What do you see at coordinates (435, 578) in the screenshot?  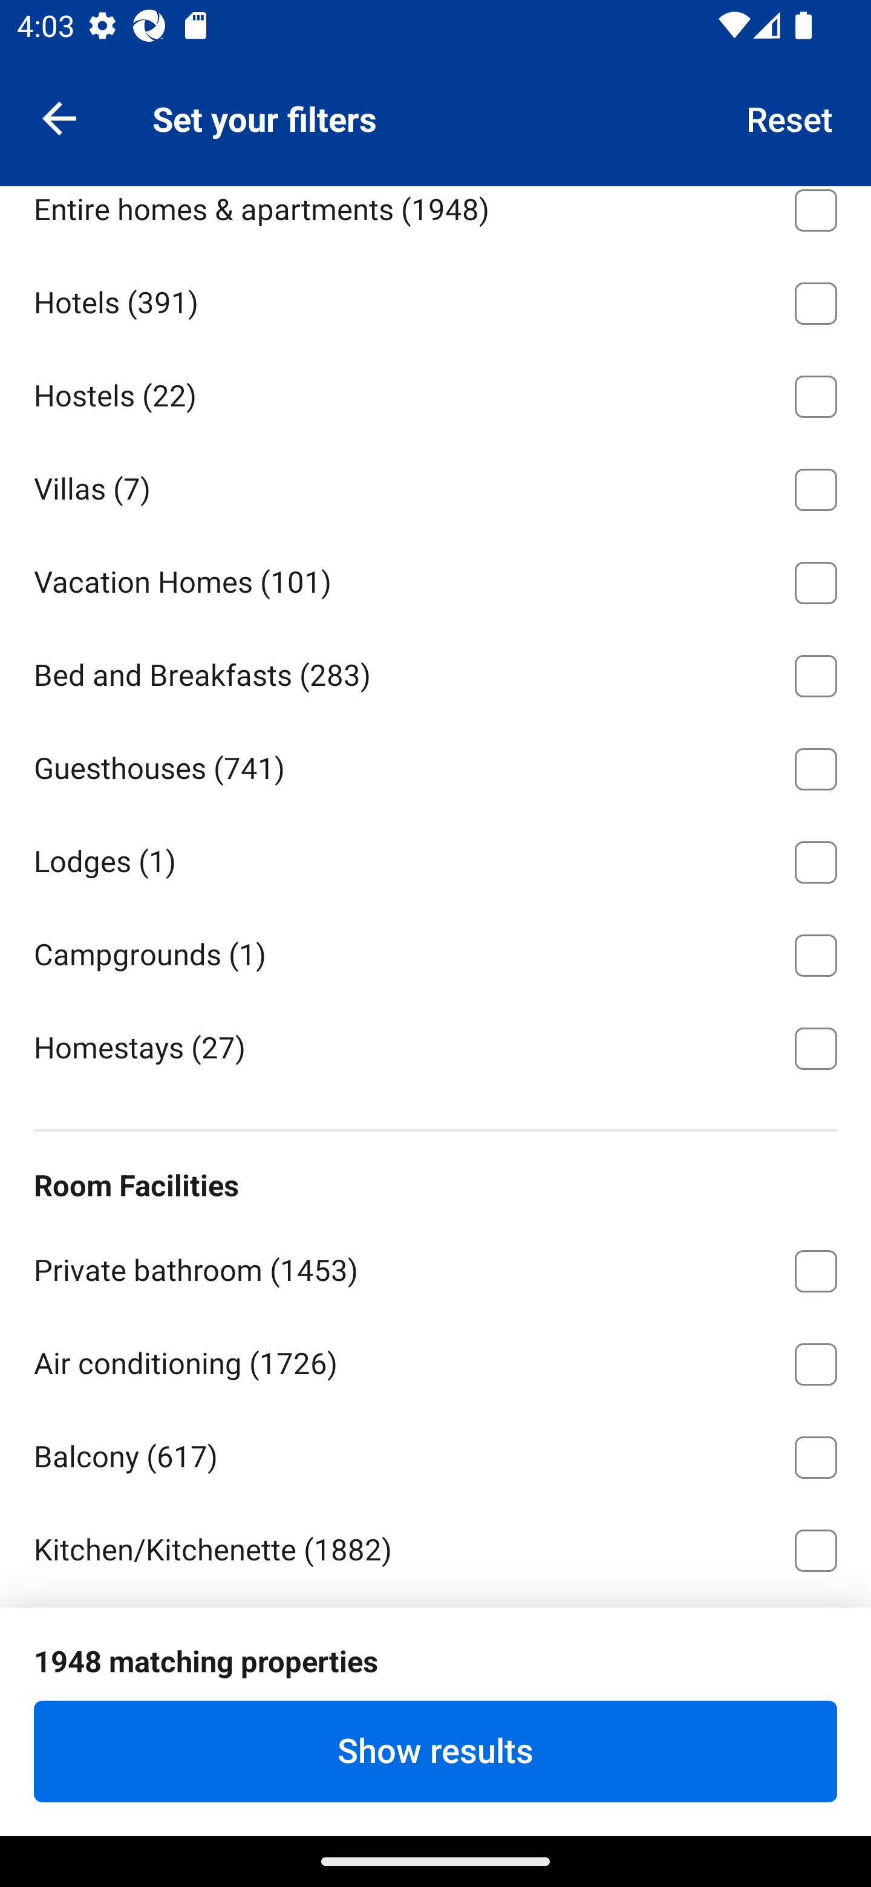 I see `Vacation Homes ⁦(101)` at bounding box center [435, 578].